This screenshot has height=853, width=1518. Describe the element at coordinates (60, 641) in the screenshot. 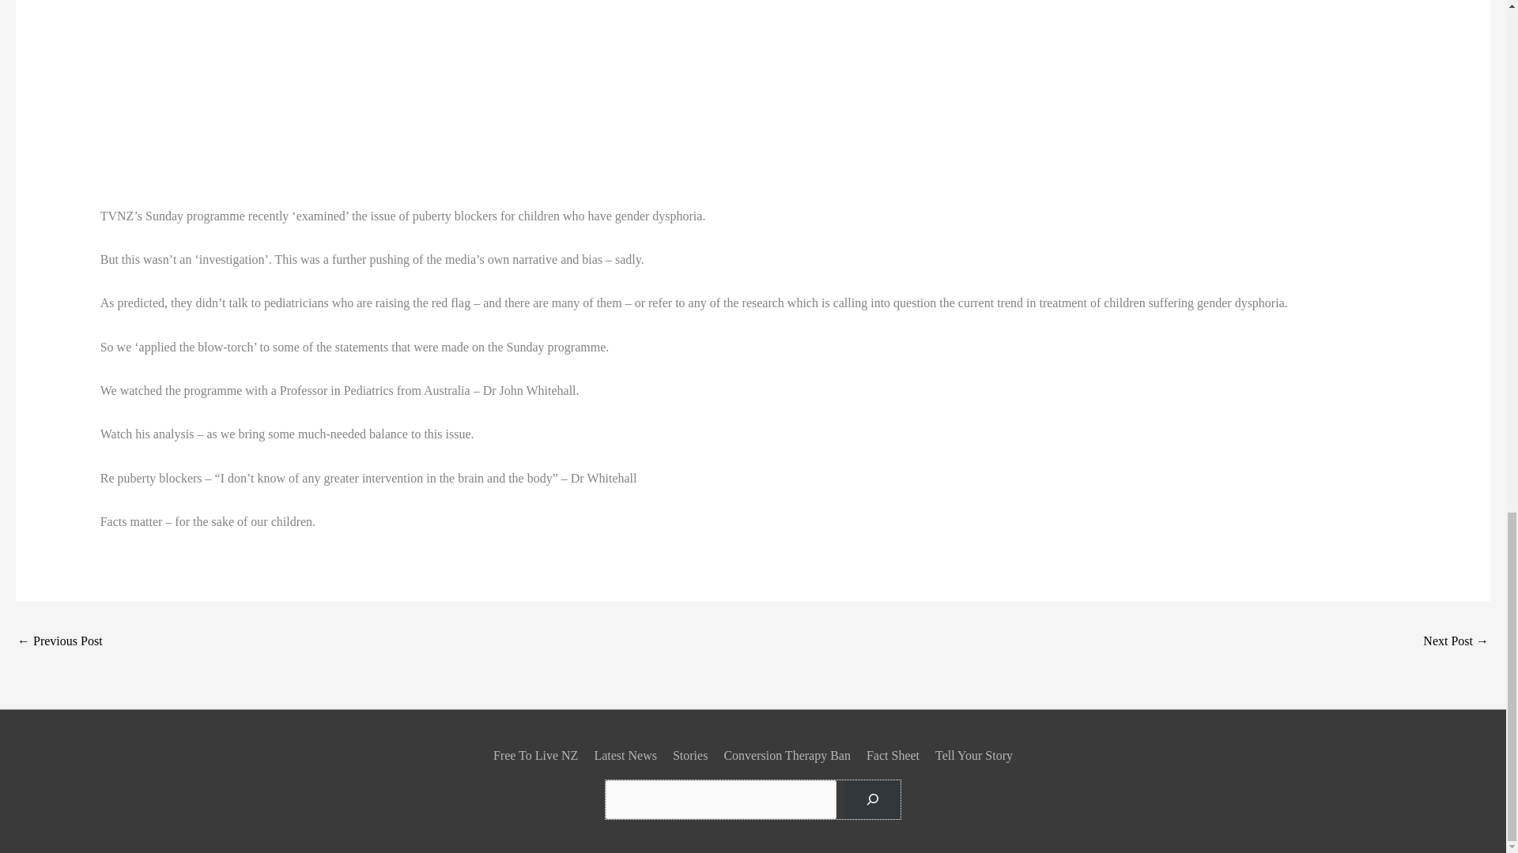

I see `Victoria: The human rights watchdog is watching you` at that location.